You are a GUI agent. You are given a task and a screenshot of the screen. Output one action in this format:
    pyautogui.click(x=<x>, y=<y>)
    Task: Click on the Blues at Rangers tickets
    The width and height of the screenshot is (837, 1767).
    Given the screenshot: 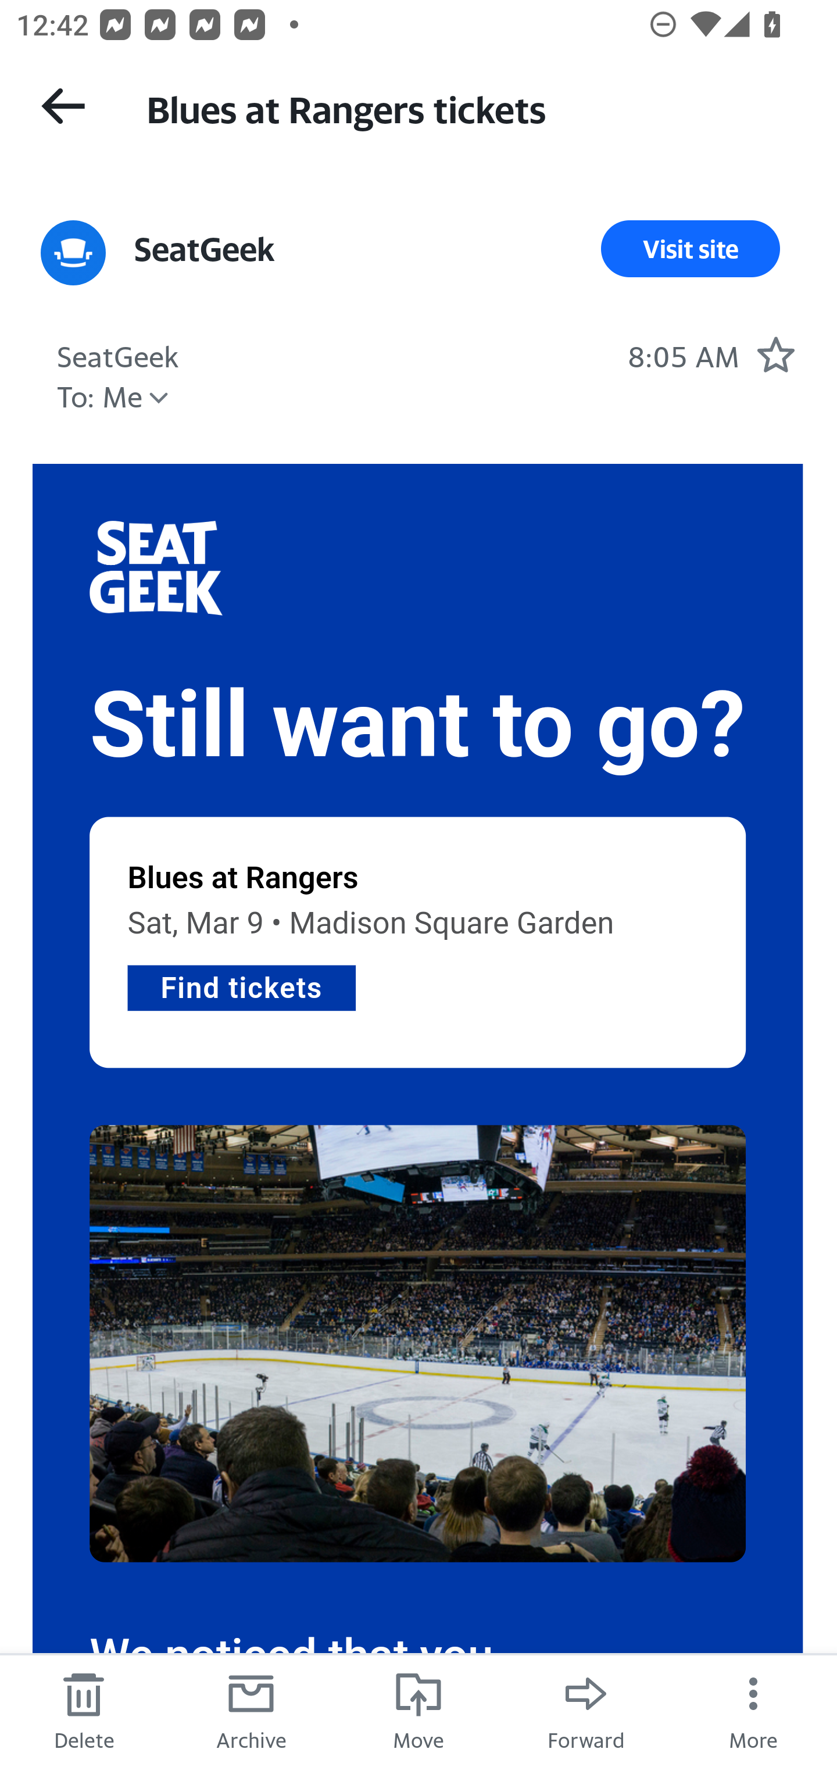 What is the action you would take?
    pyautogui.click(x=471, y=107)
    